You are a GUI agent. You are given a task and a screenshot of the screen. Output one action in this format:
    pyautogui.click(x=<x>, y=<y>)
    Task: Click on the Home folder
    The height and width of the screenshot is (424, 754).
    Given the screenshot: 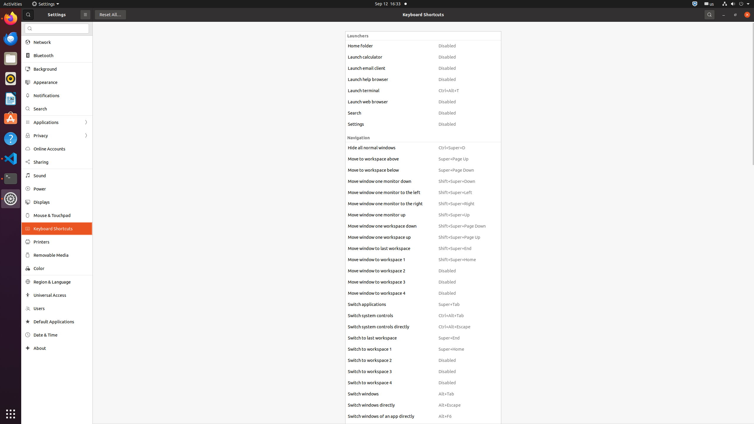 What is the action you would take?
    pyautogui.click(x=391, y=46)
    